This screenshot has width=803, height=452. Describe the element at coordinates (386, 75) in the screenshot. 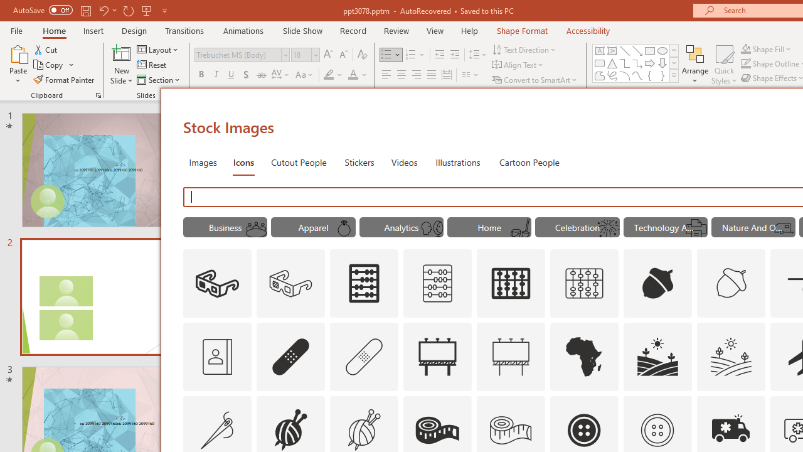

I see `Align Left` at that location.